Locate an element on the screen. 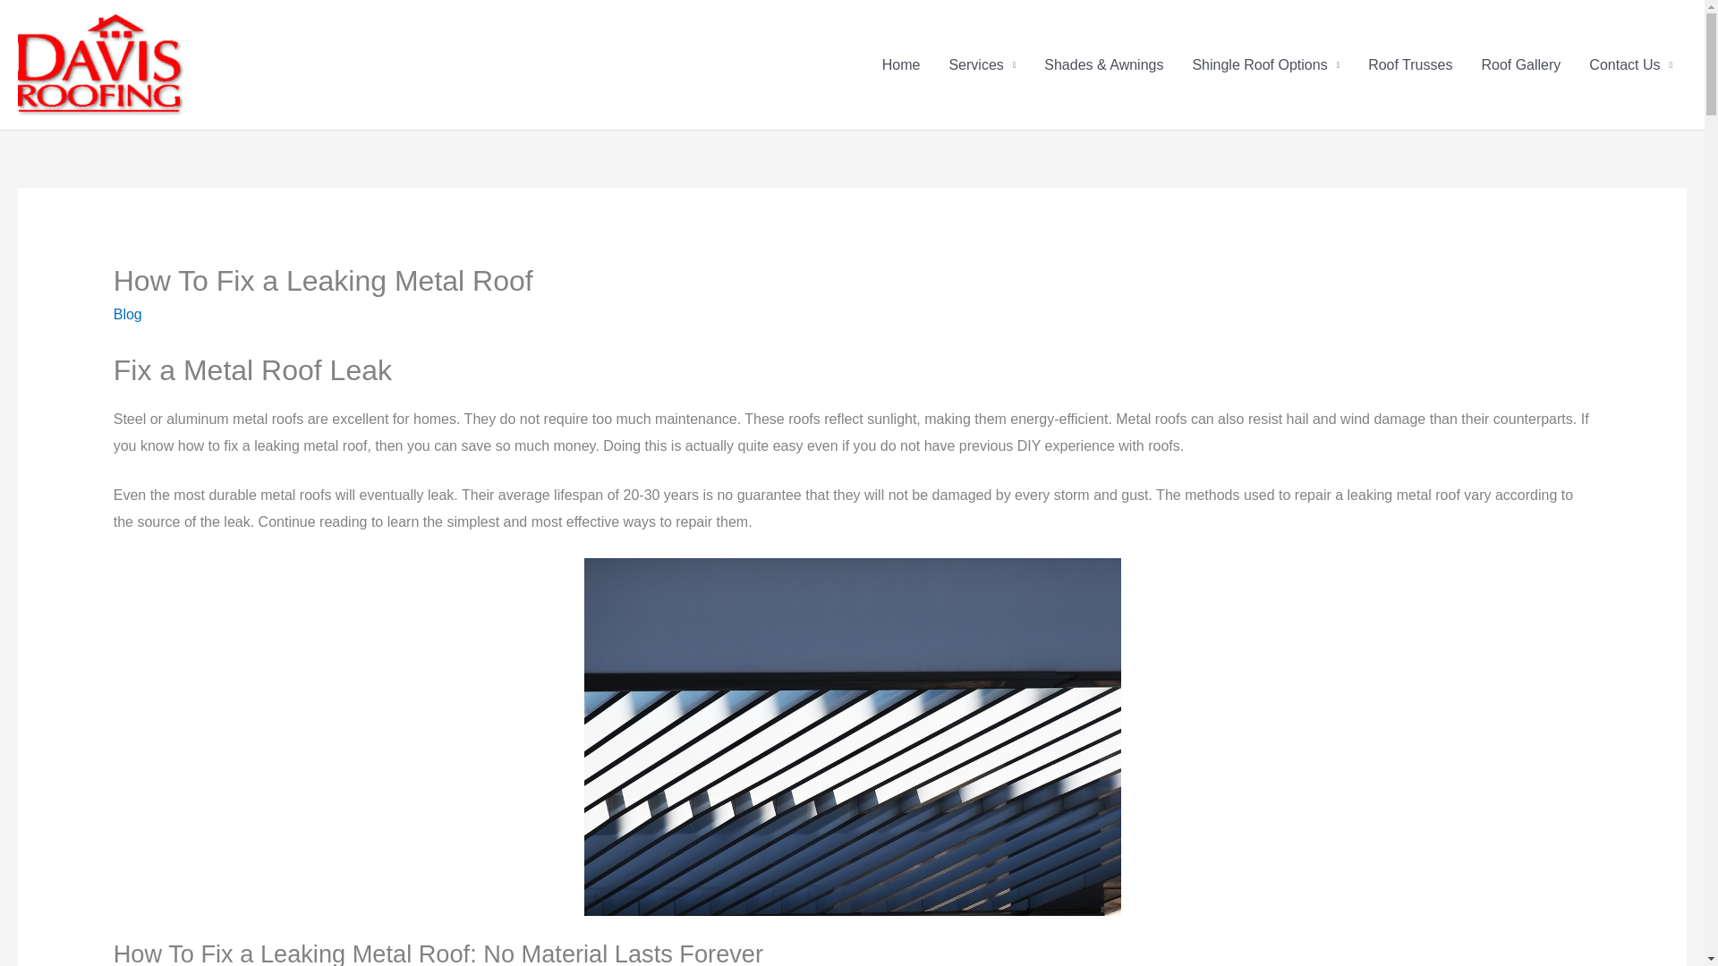 The width and height of the screenshot is (1718, 966). Contact Us is located at coordinates (1630, 64).